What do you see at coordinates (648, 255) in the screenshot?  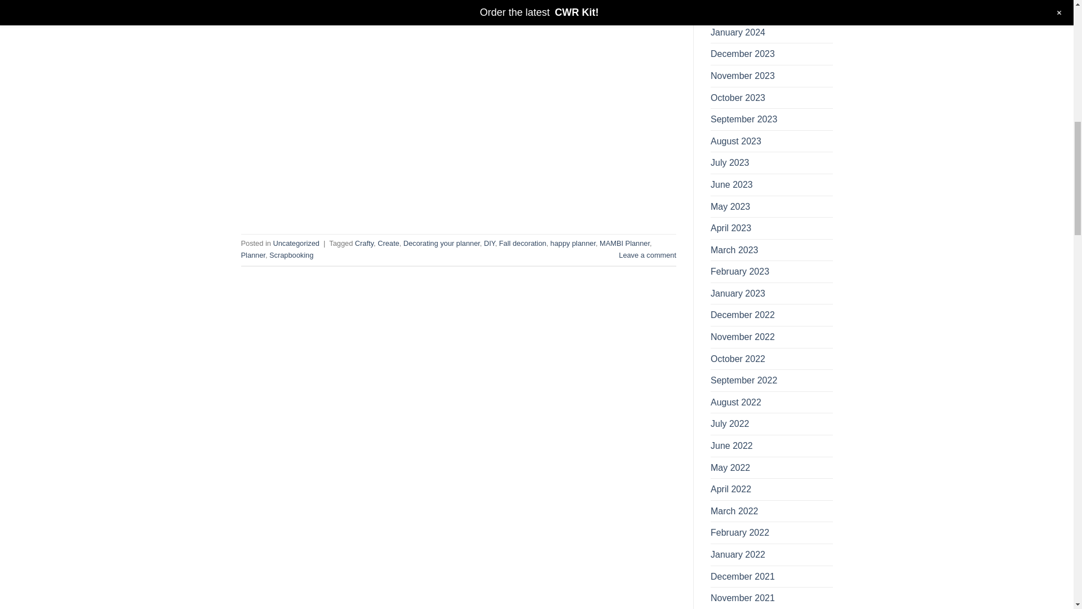 I see `Leave a comment` at bounding box center [648, 255].